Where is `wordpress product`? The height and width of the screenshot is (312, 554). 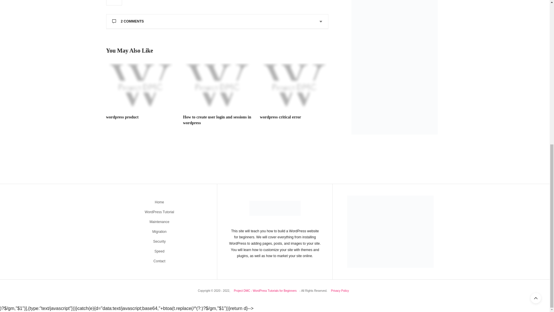
wordpress product is located at coordinates (140, 86).